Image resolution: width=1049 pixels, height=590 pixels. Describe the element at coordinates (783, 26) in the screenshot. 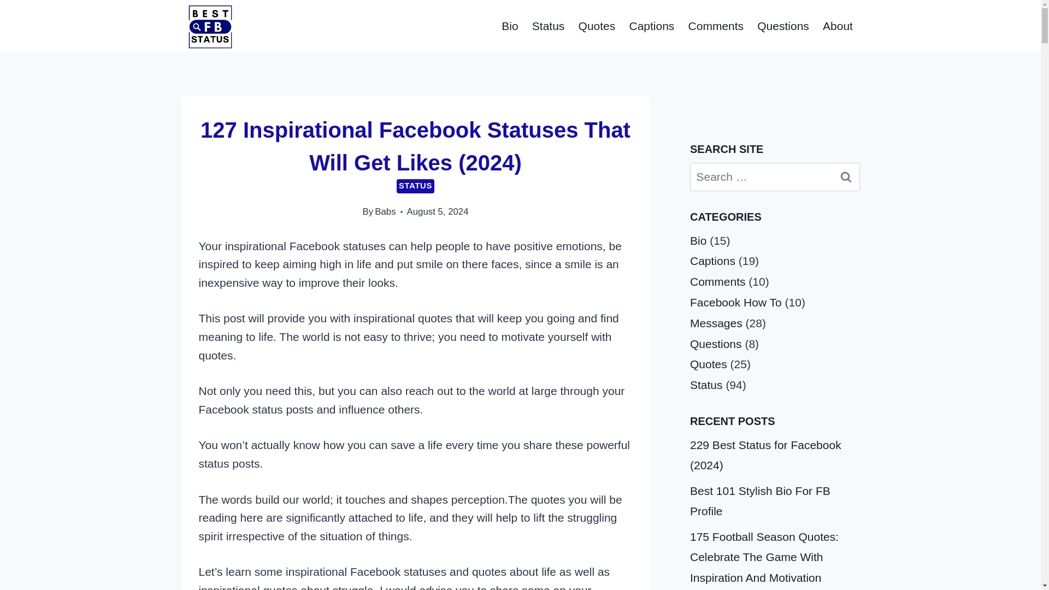

I see `Questions` at that location.